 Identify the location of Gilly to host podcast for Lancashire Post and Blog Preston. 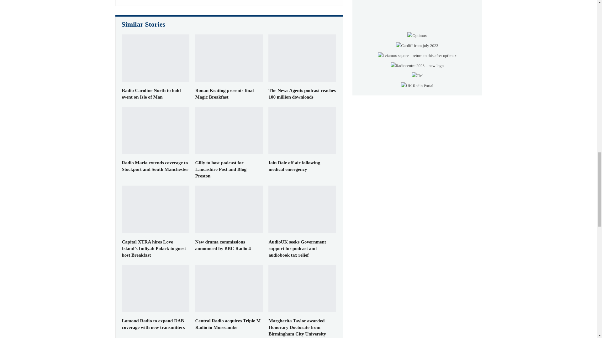
(229, 130).